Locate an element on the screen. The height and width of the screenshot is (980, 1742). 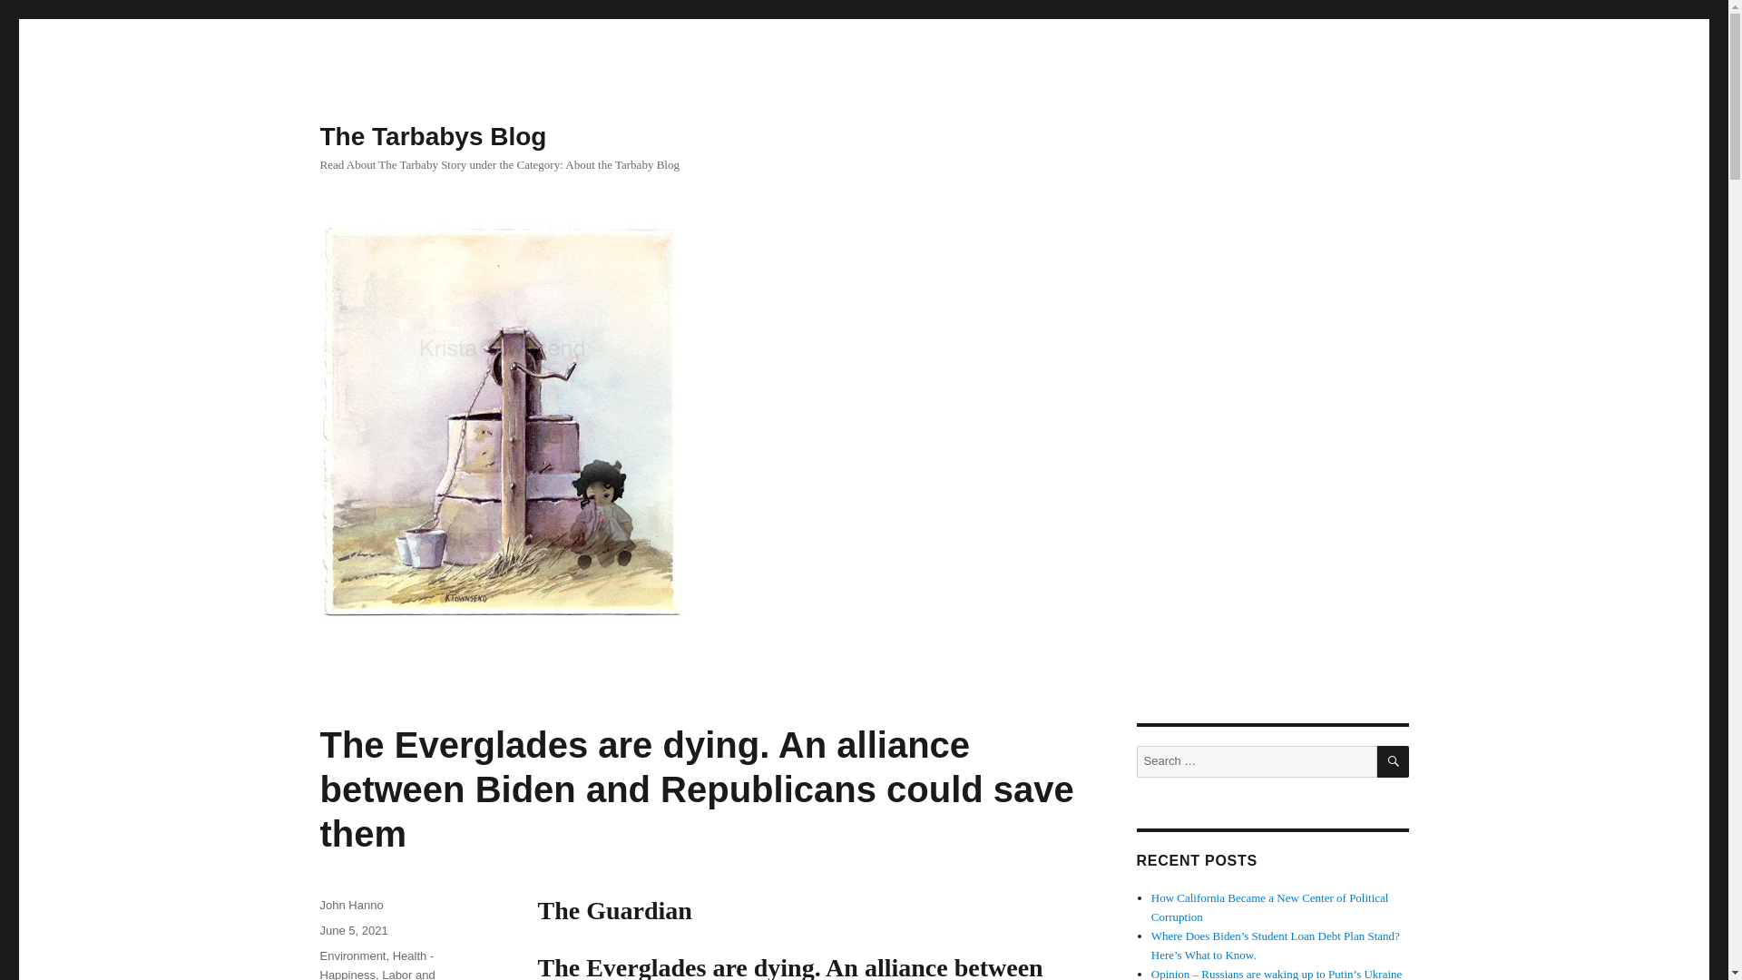
Labor and Working is located at coordinates (376, 975).